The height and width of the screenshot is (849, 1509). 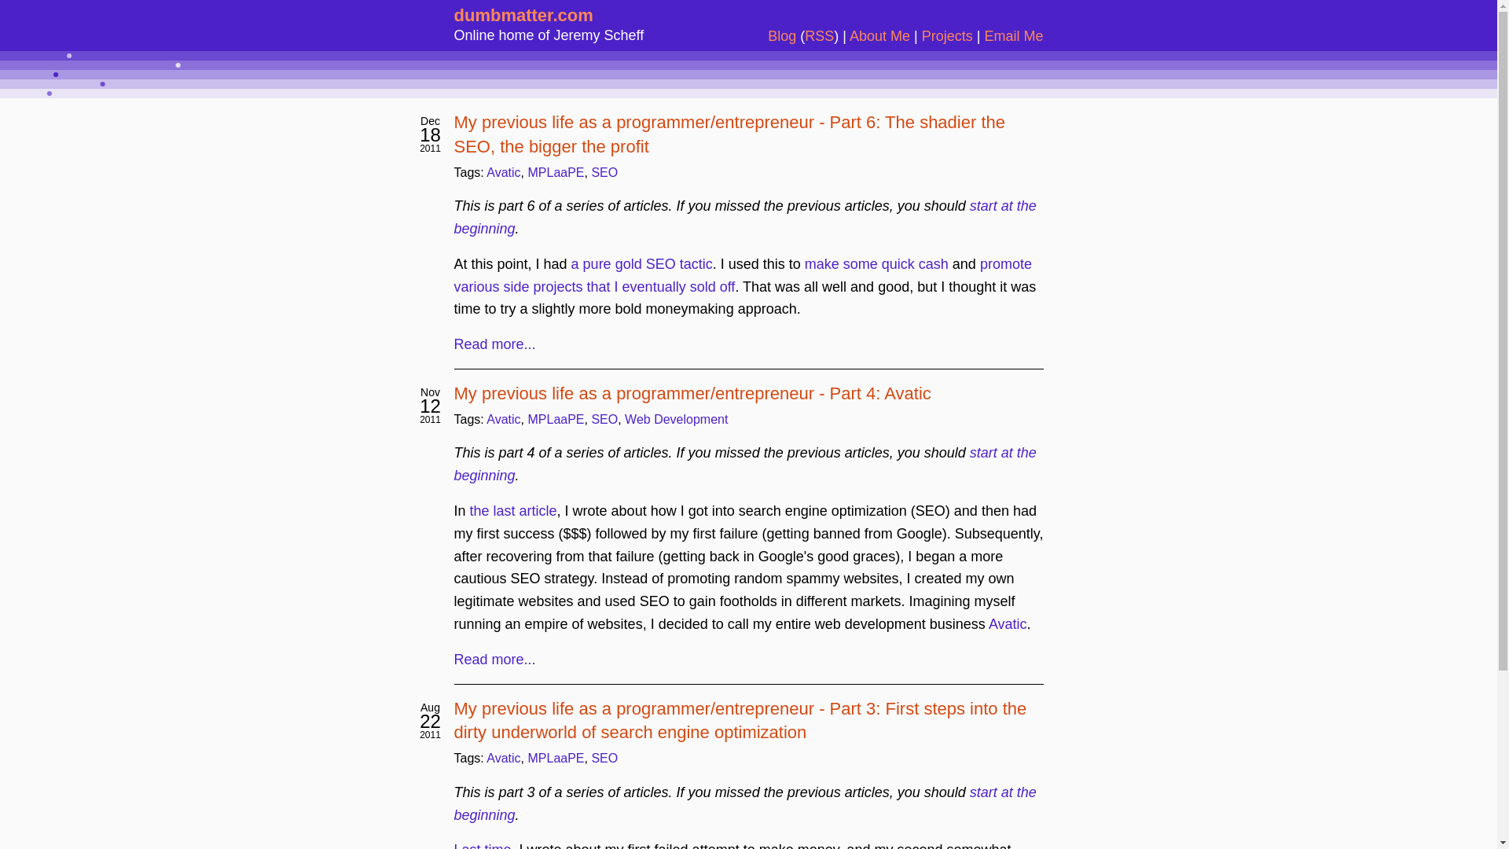 What do you see at coordinates (604, 171) in the screenshot?
I see `SEO` at bounding box center [604, 171].